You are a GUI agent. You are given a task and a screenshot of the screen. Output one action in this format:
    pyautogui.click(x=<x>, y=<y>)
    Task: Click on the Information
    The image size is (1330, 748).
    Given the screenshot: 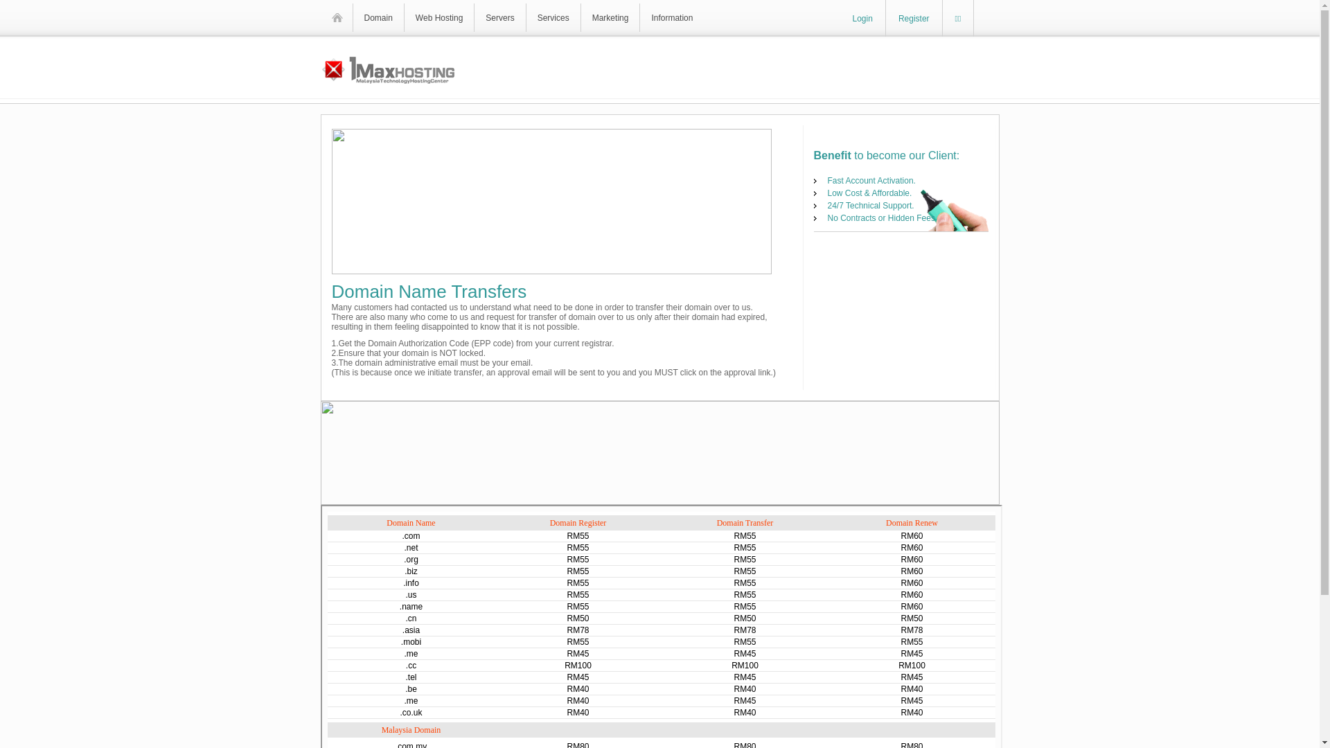 What is the action you would take?
    pyautogui.click(x=676, y=18)
    